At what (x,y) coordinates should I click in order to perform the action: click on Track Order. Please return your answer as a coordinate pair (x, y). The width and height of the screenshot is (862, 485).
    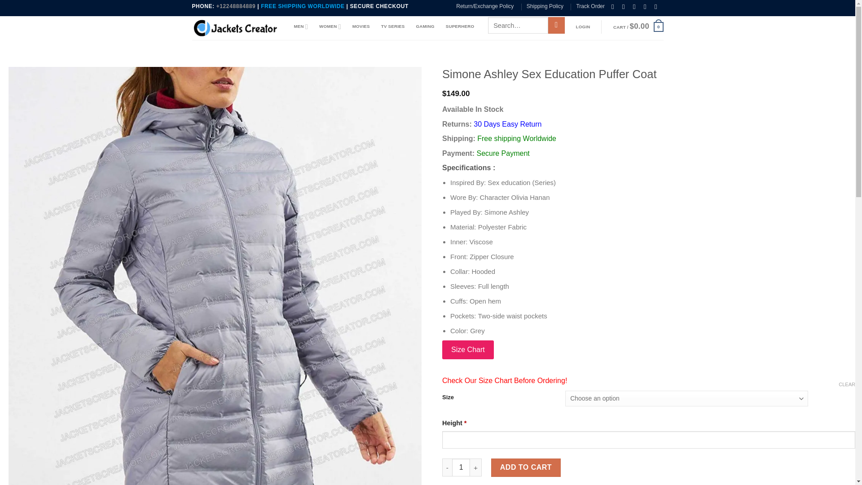
    Looking at the image, I should click on (590, 6).